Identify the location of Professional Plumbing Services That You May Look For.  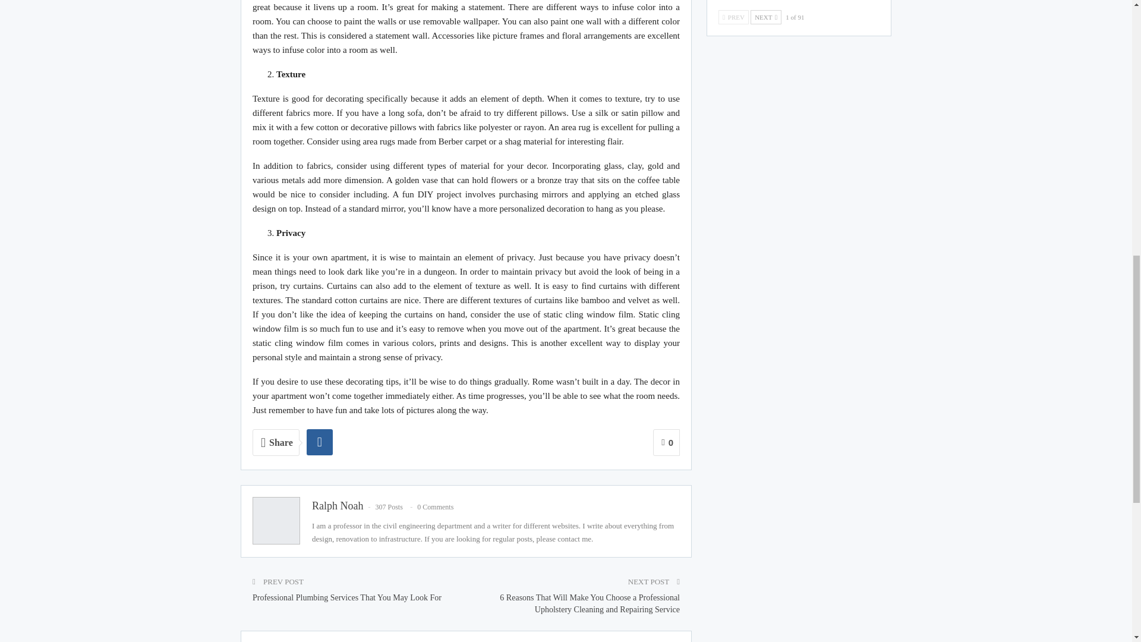
(347, 597).